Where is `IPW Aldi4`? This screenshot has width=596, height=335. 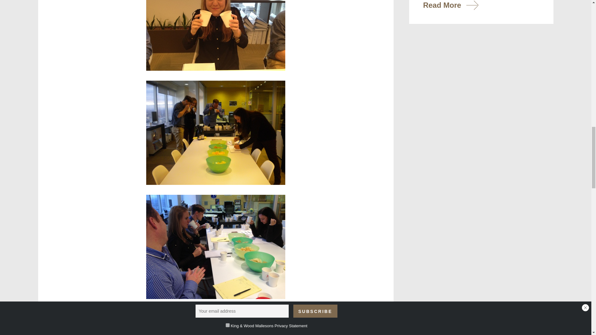 IPW Aldi4 is located at coordinates (215, 133).